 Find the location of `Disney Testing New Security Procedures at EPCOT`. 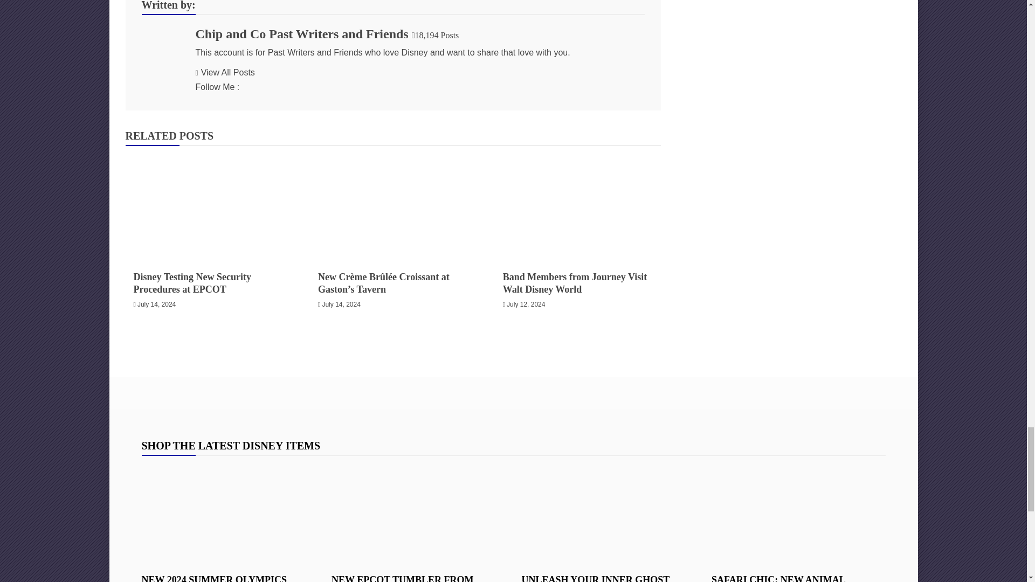

Disney Testing New Security Procedures at EPCOT is located at coordinates (208, 206).